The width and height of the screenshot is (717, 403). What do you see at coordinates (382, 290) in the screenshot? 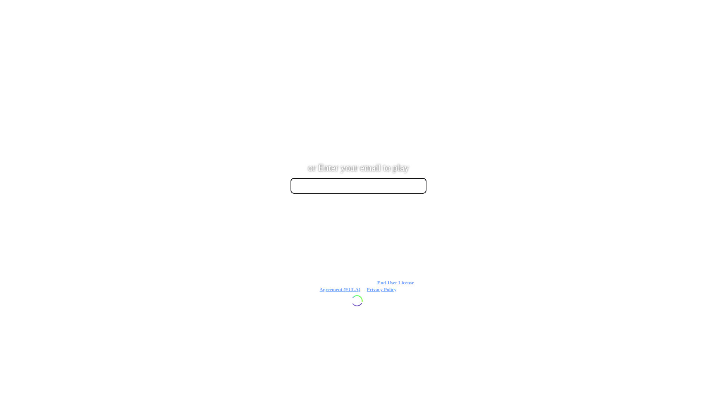
I see `Privacy Policy` at bounding box center [382, 290].